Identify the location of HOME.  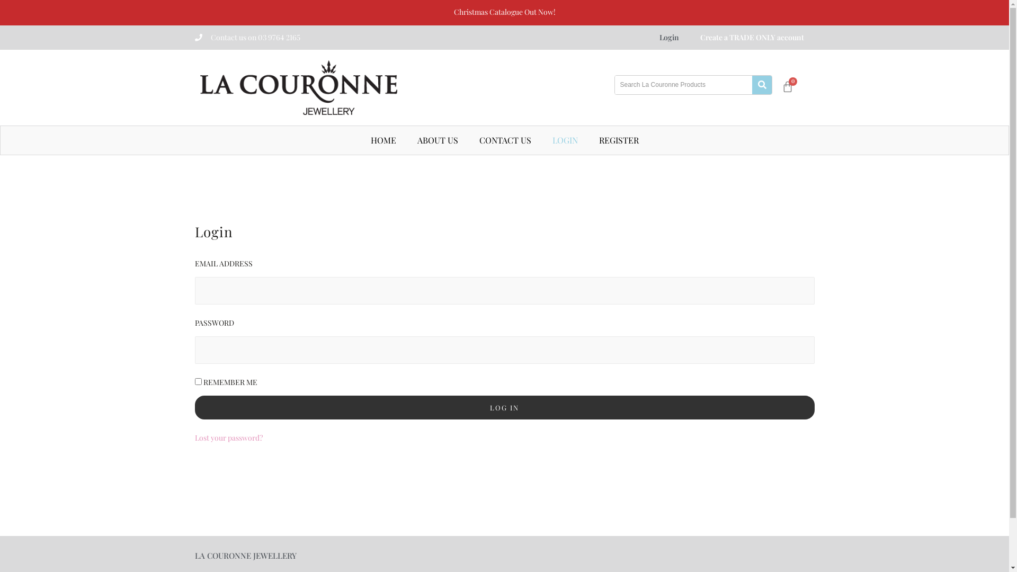
(383, 140).